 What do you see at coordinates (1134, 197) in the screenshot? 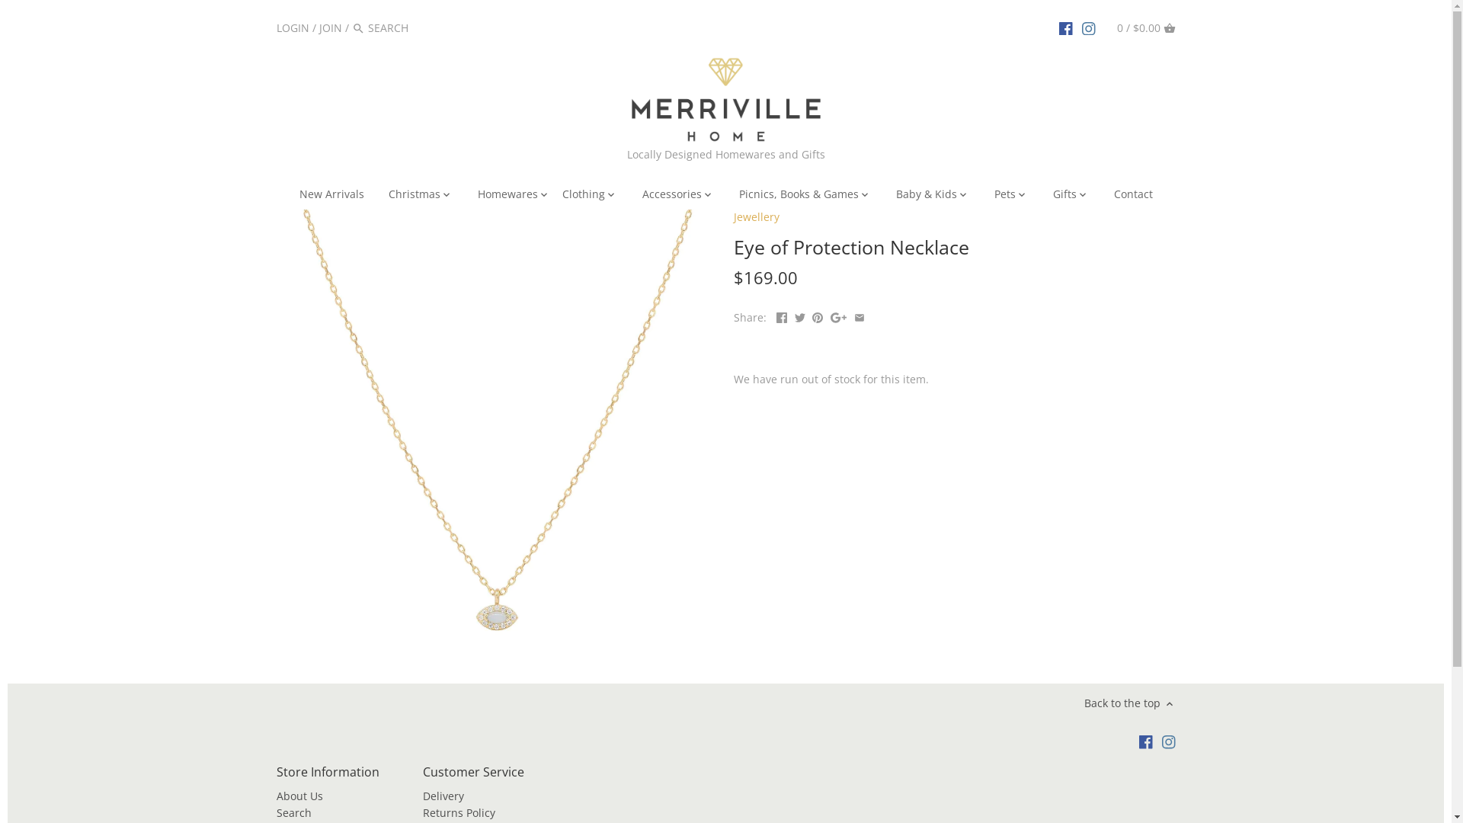
I see `Contact` at bounding box center [1134, 197].